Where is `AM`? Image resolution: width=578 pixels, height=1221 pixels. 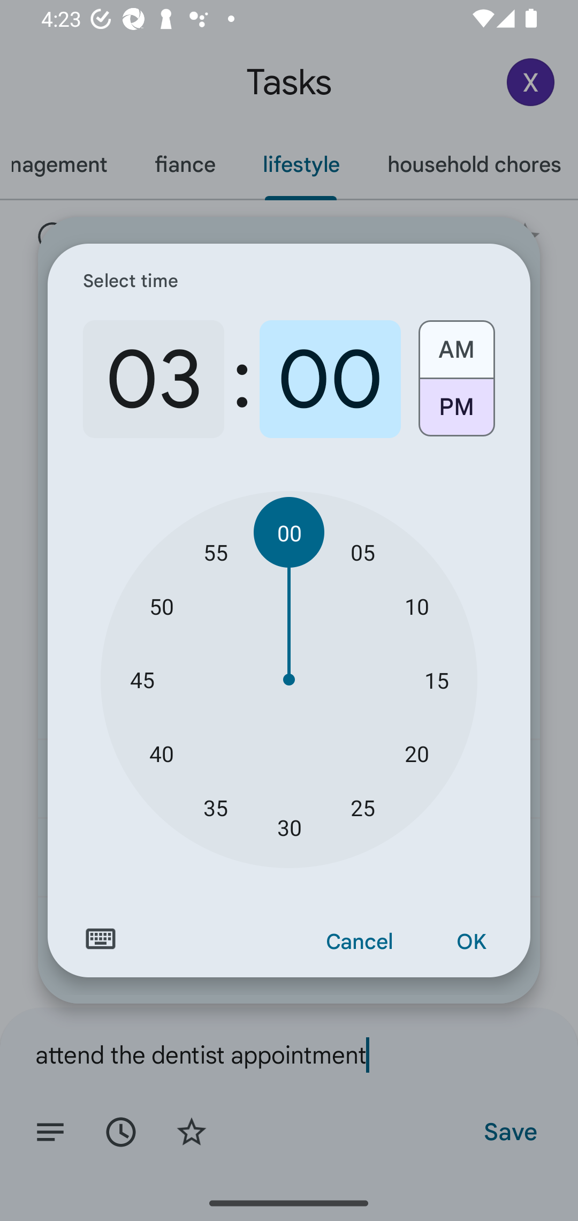
AM is located at coordinates (456, 344).